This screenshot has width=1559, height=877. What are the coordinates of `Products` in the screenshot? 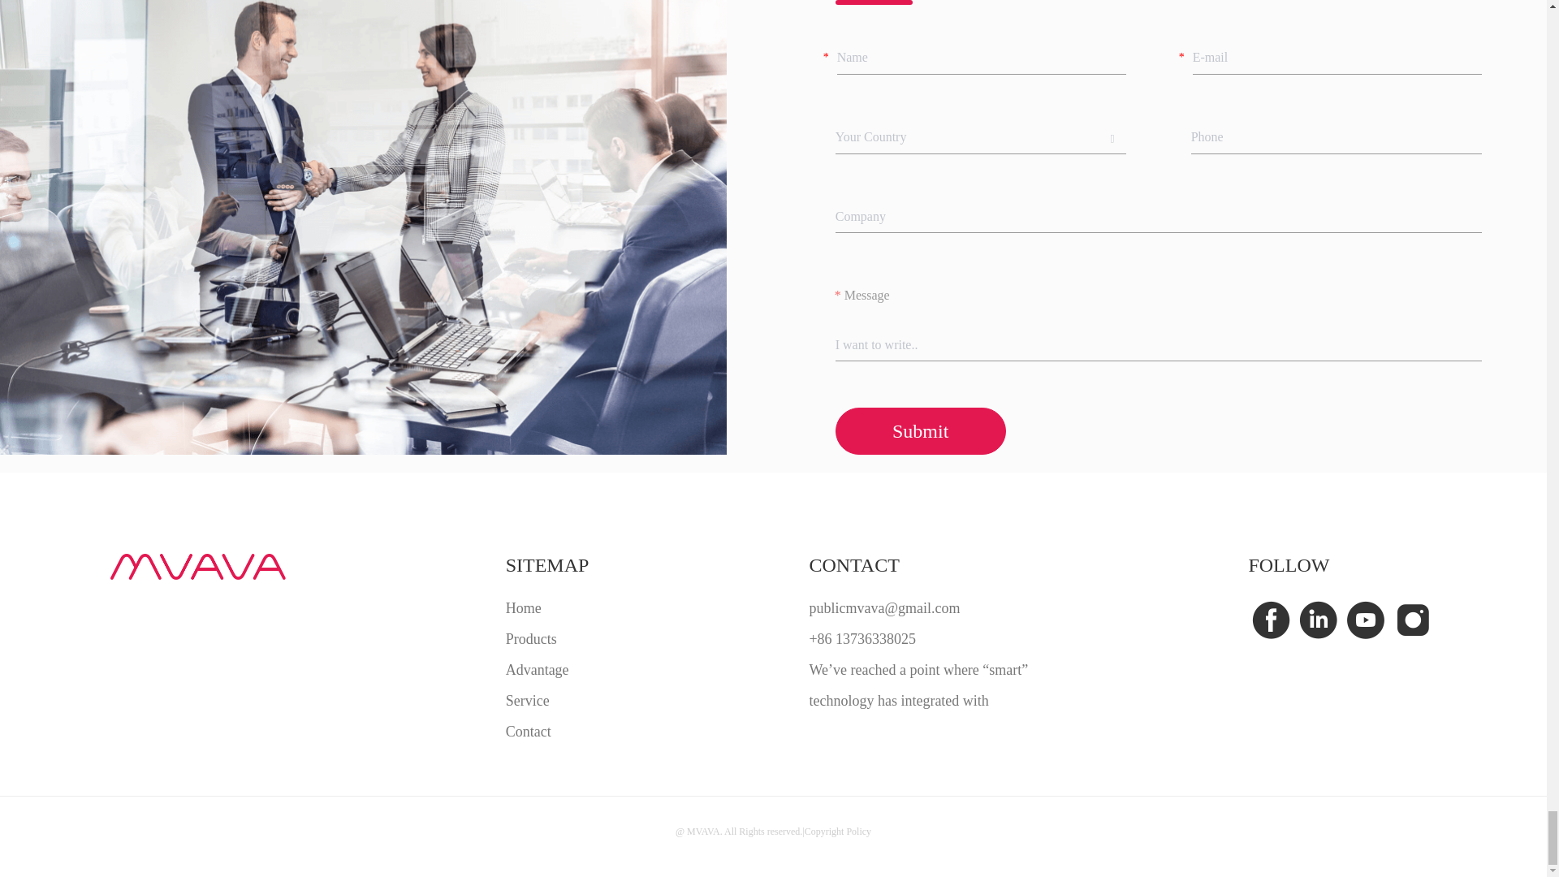 It's located at (547, 638).